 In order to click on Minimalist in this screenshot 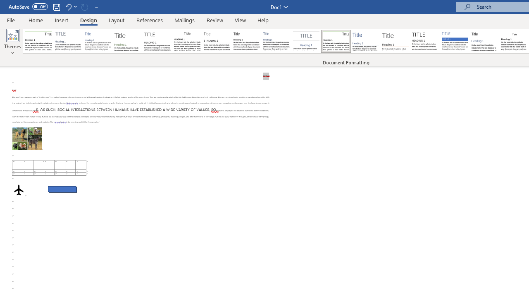, I will do `click(425, 41)`.